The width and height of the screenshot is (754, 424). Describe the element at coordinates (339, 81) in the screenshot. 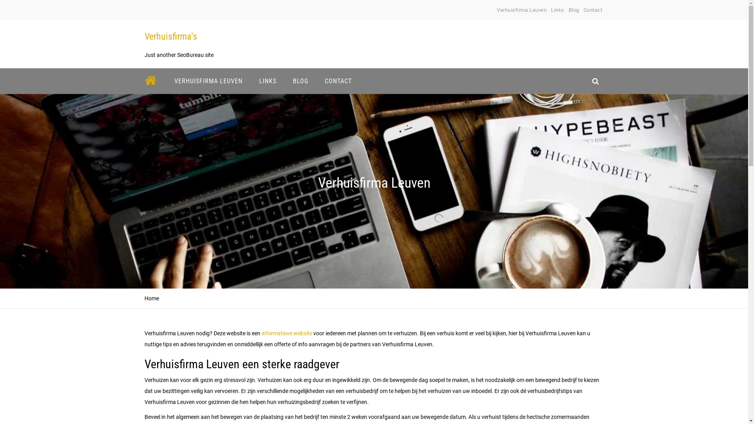

I see `CONTACT` at that location.